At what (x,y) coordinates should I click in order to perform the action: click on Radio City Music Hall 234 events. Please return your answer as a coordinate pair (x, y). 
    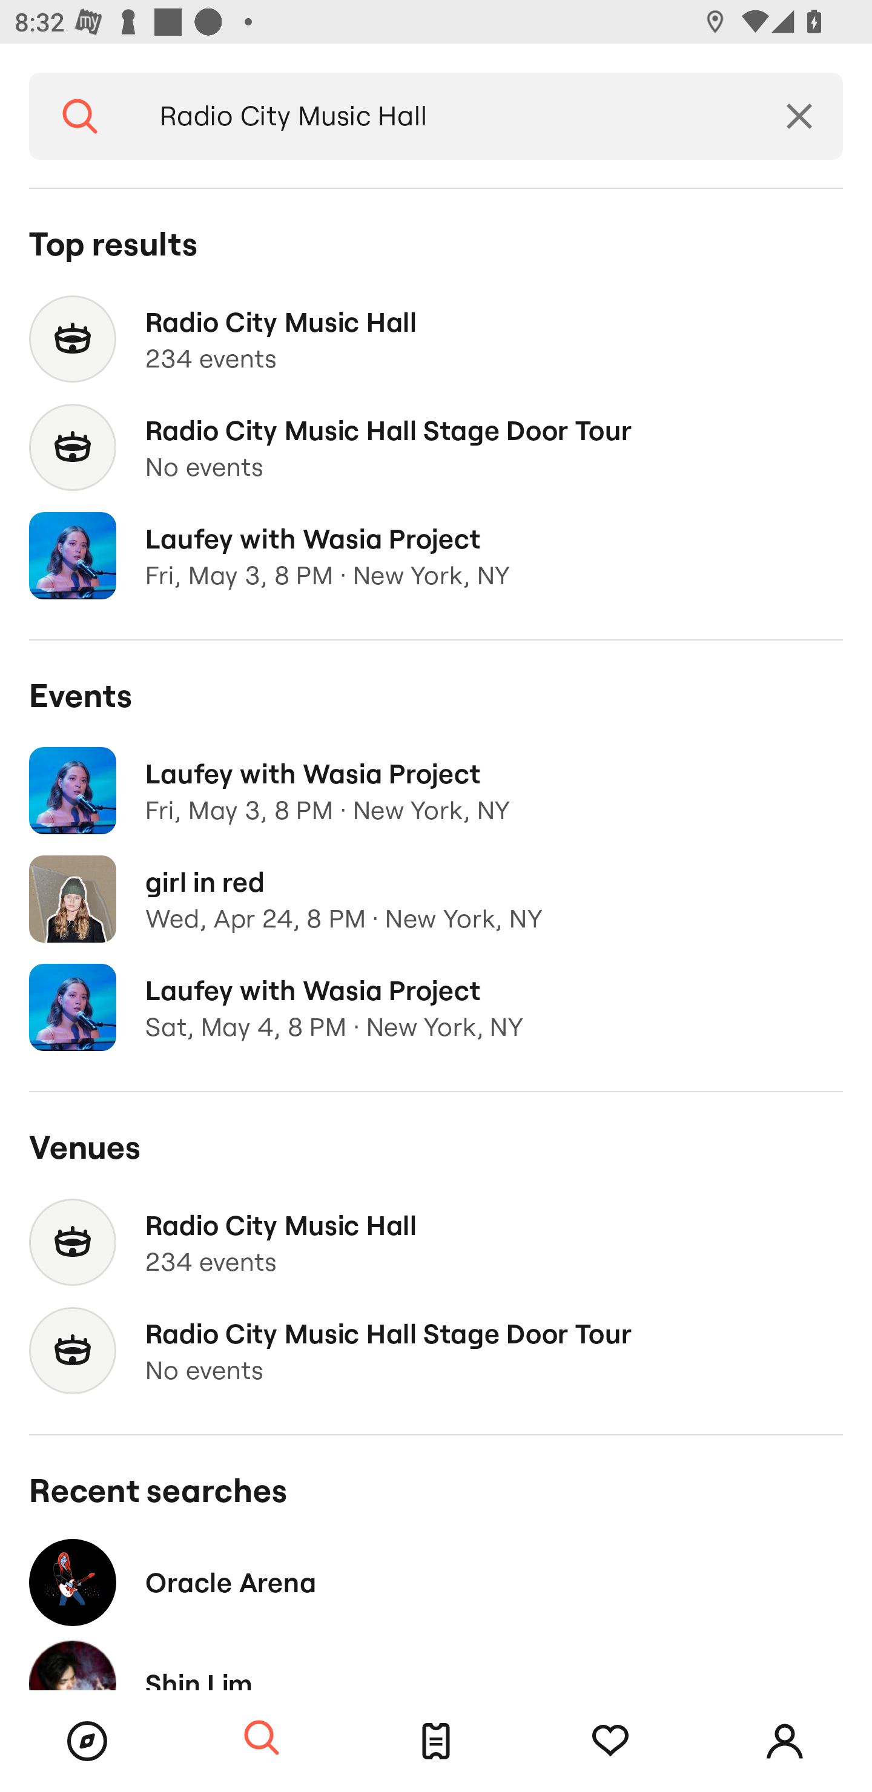
    Looking at the image, I should click on (436, 1242).